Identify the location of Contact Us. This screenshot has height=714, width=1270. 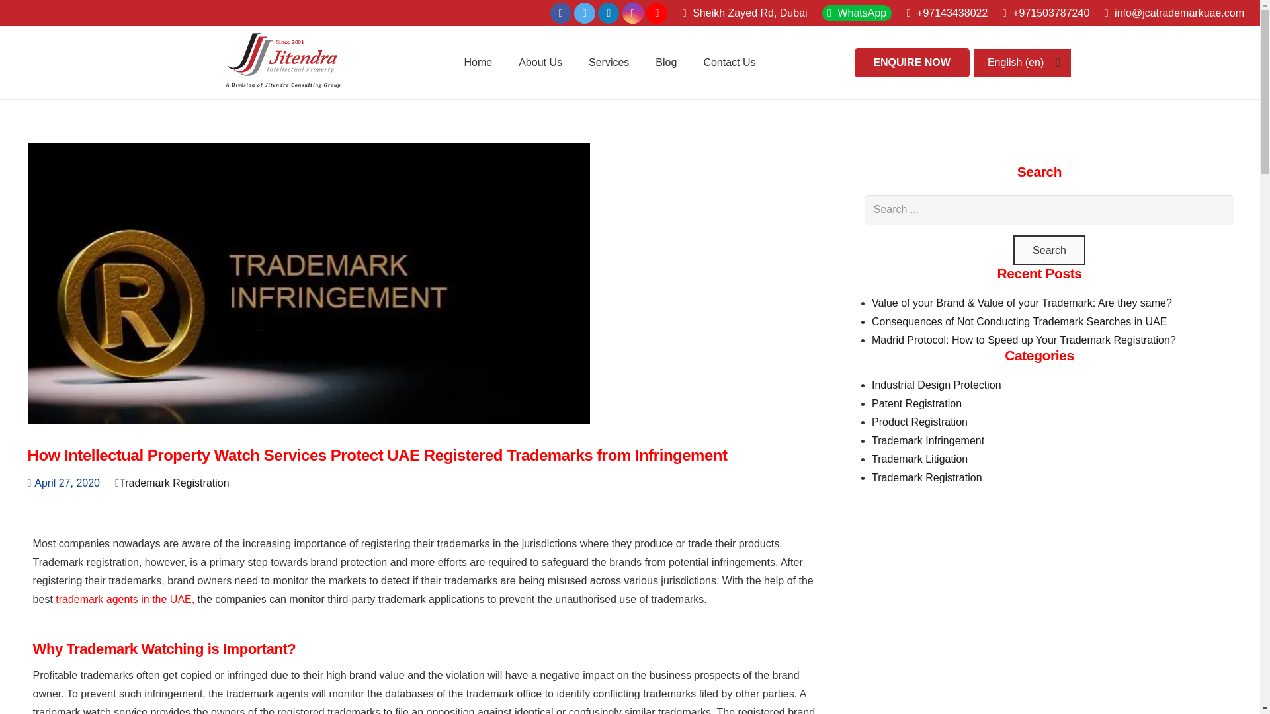
(729, 62).